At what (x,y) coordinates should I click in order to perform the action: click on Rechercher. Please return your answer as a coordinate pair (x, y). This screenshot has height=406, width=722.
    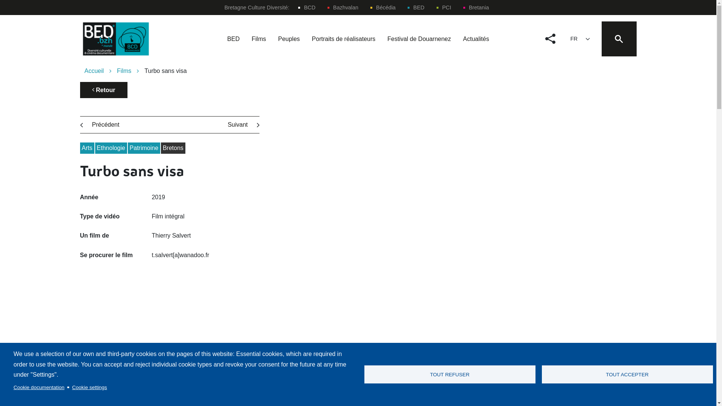
    Looking at the image, I should click on (405, 63).